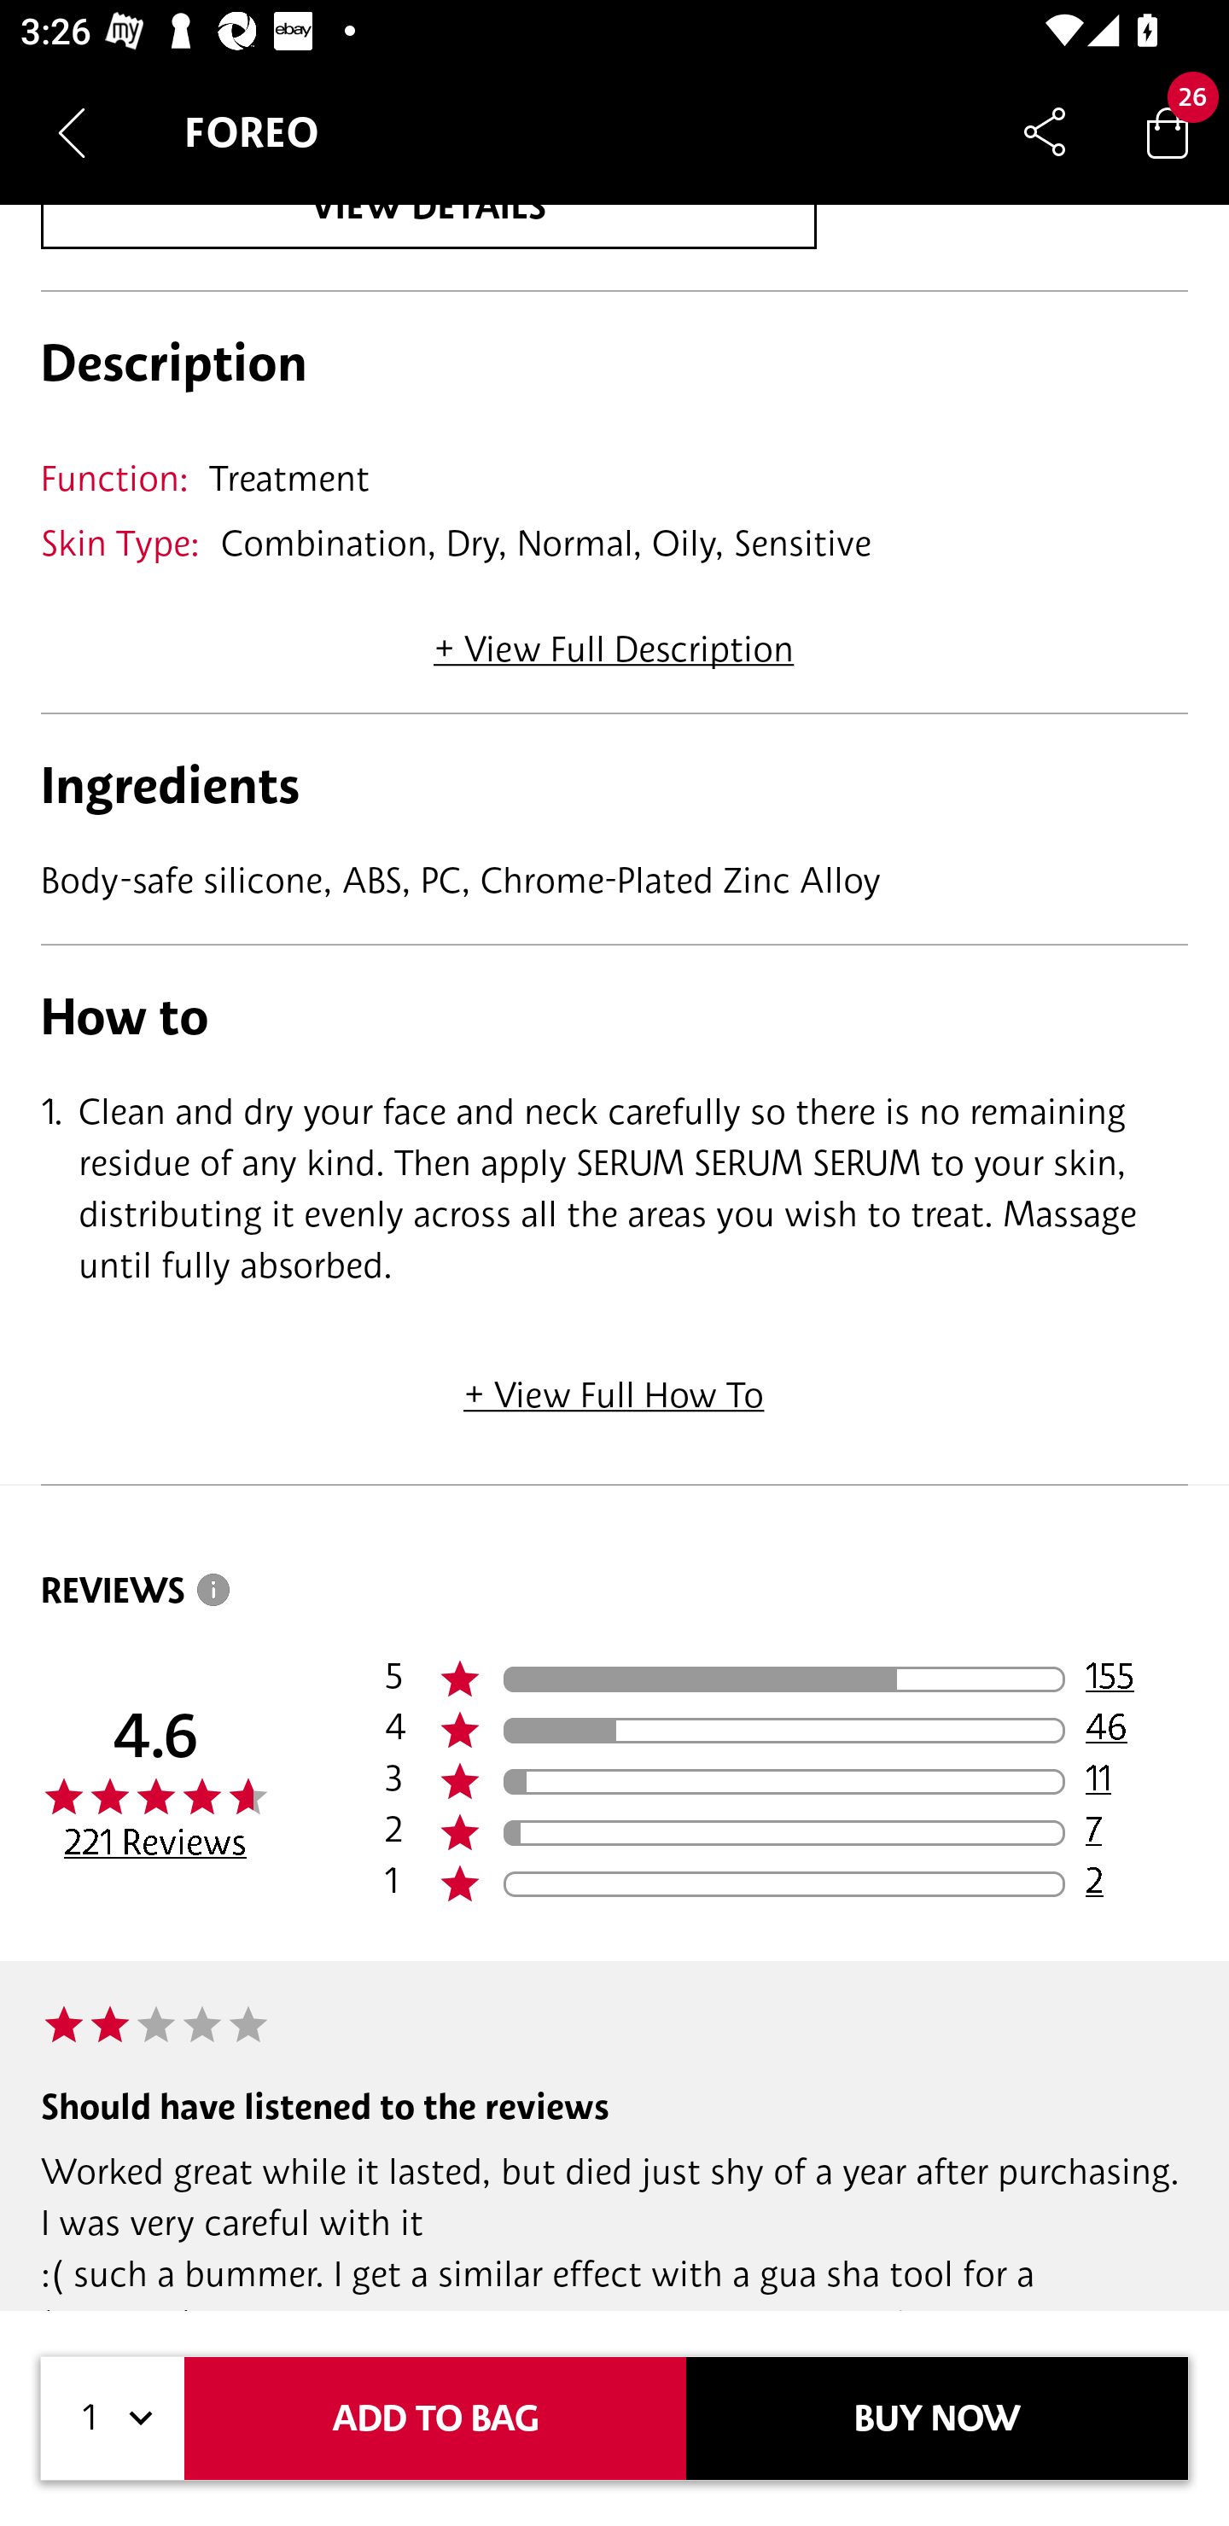 The image size is (1229, 2526). I want to click on 2 3.0 7, so click(786, 1833).